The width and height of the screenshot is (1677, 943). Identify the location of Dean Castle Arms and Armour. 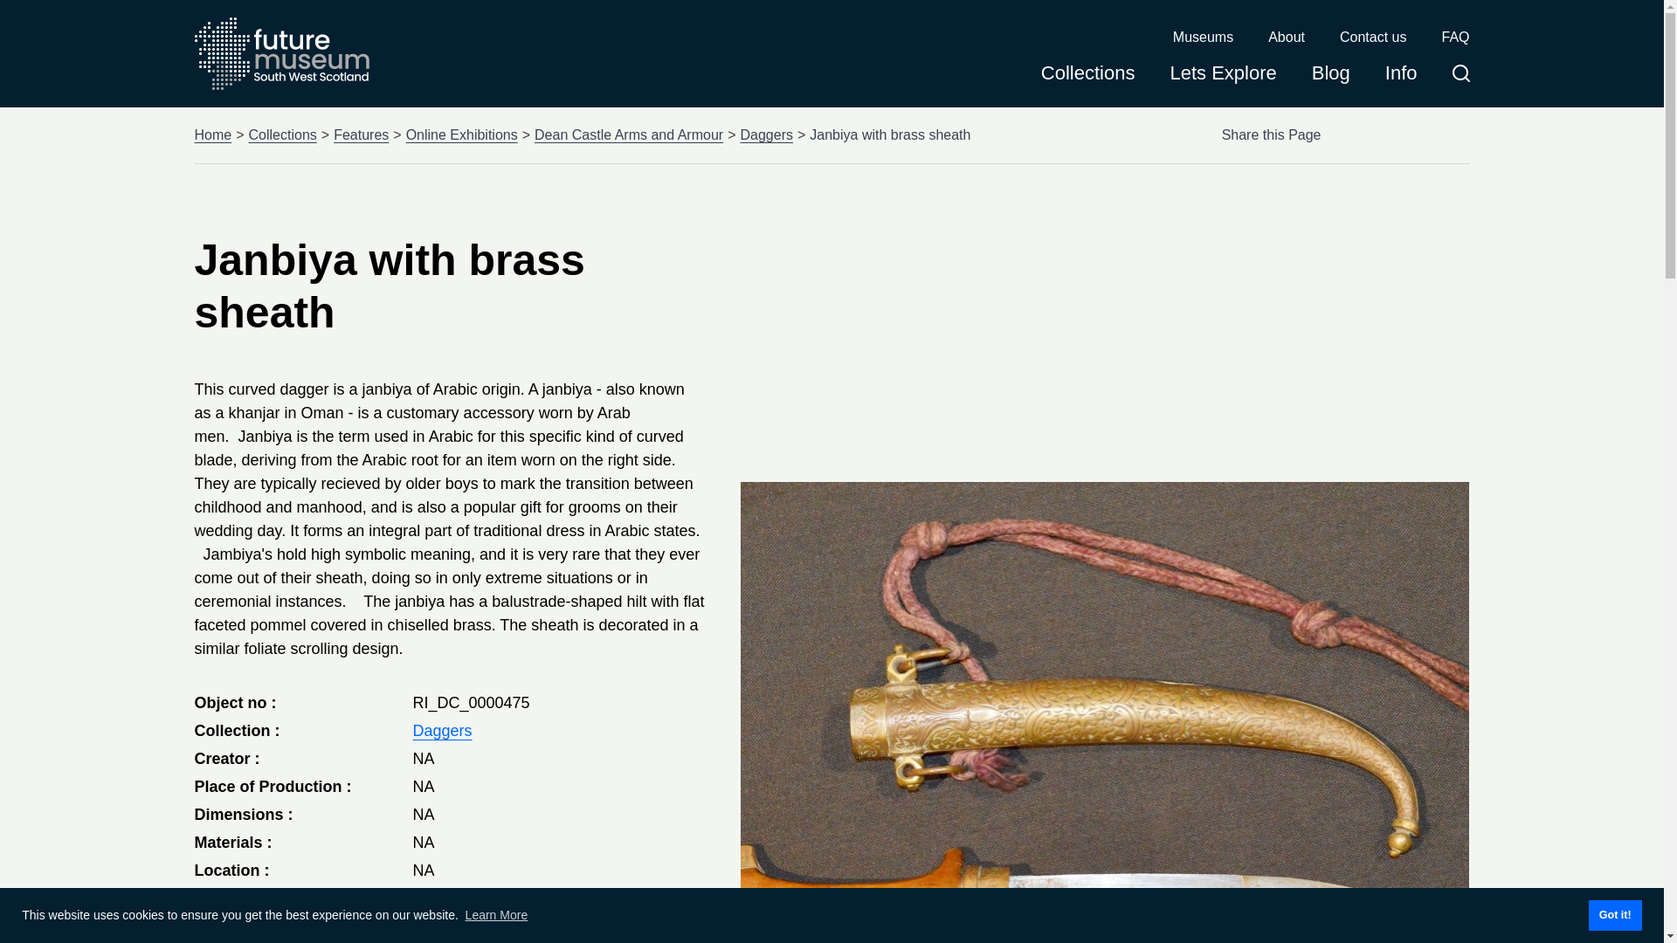
(629, 134).